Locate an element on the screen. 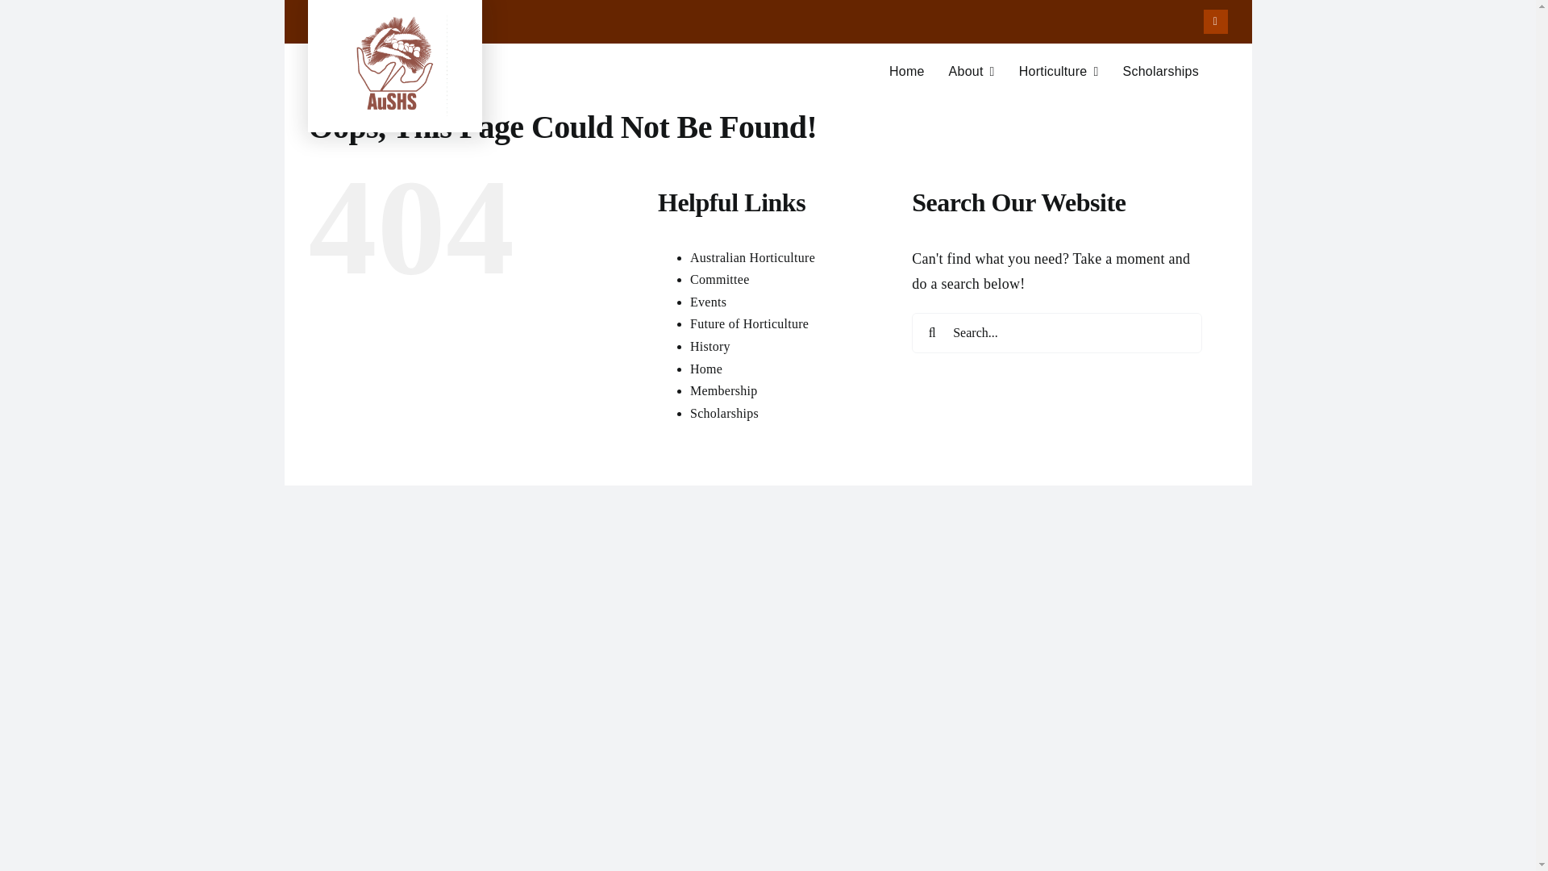 The image size is (1548, 871). Future of Horticulture is located at coordinates (767, 79).